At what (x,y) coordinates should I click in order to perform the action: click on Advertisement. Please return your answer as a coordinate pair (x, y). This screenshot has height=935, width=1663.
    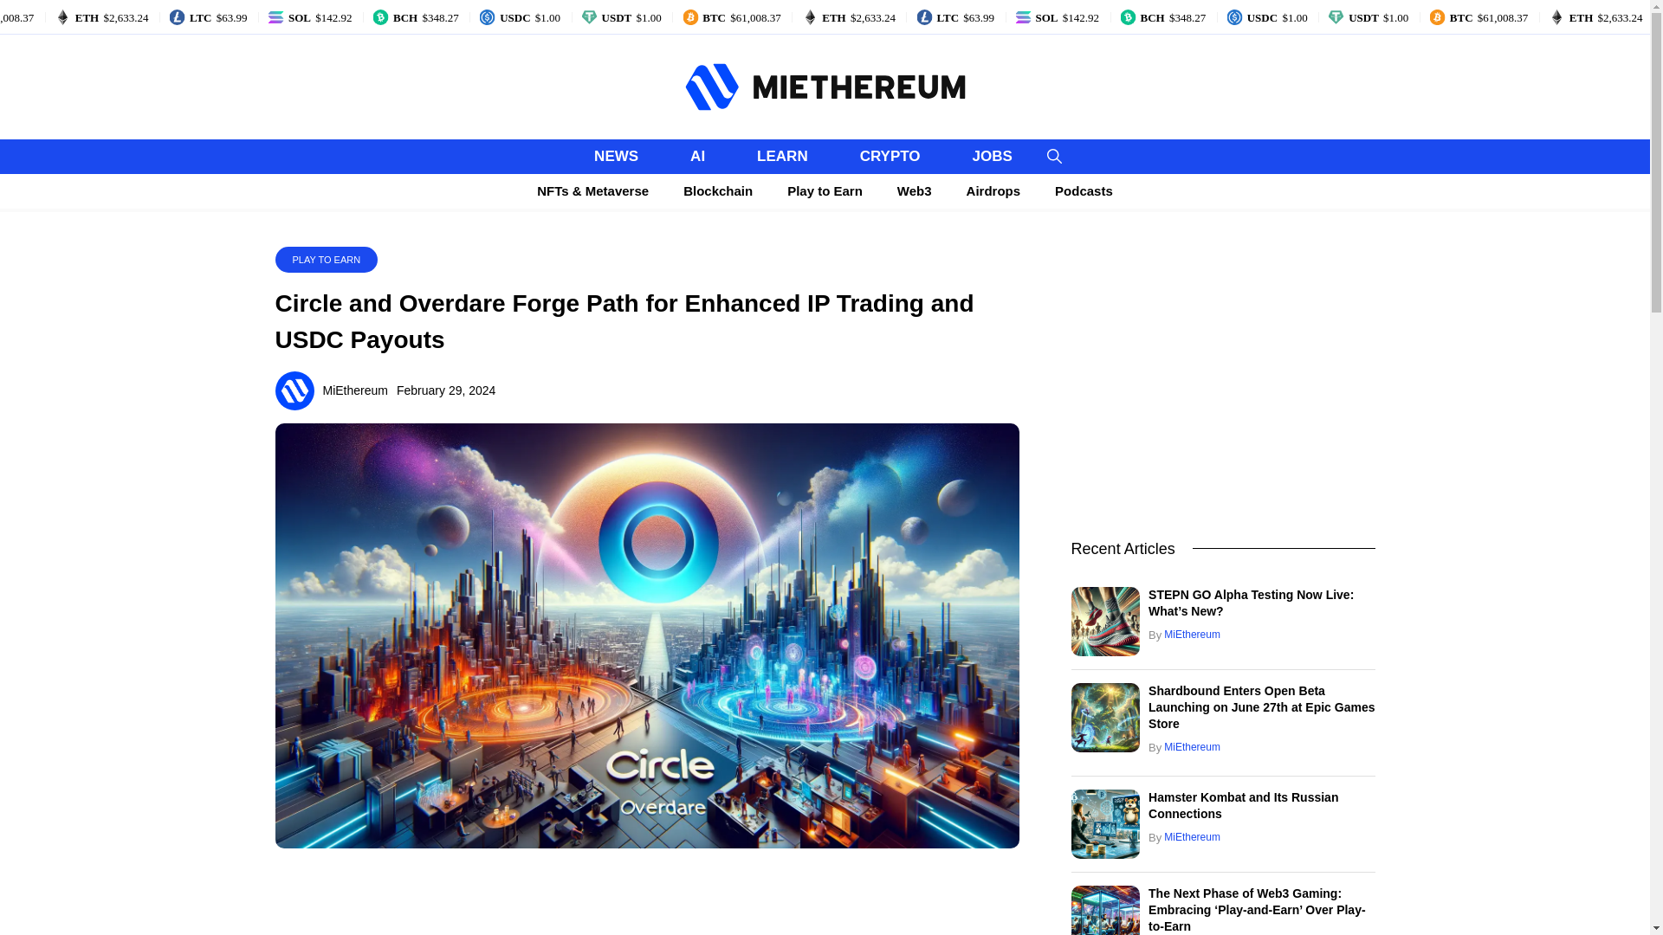
    Looking at the image, I should click on (1223, 367).